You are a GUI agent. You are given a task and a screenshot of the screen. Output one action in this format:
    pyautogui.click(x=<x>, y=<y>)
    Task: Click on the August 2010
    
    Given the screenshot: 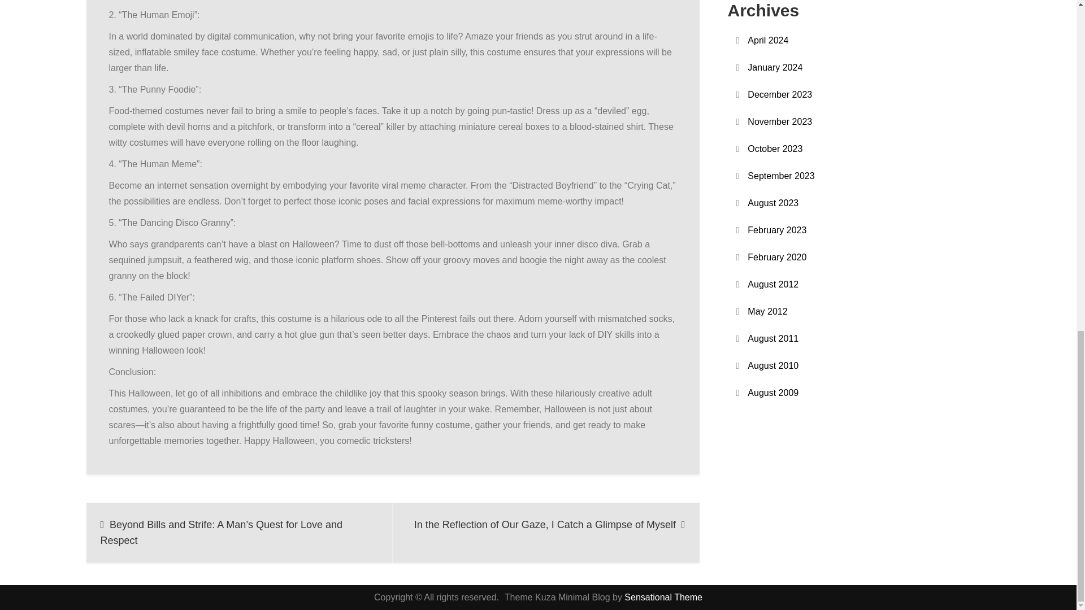 What is the action you would take?
    pyautogui.click(x=773, y=366)
    